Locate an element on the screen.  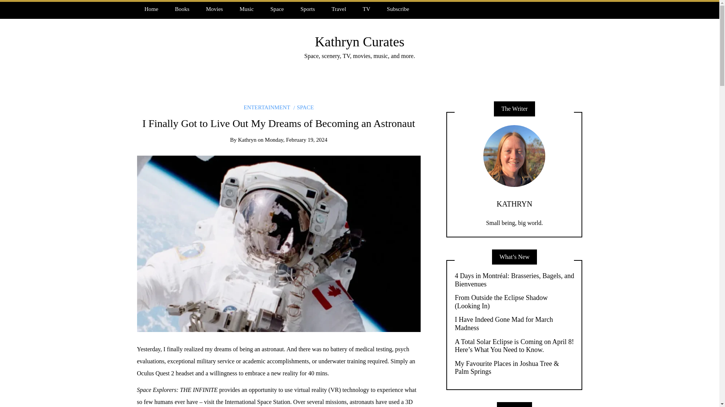
Home is located at coordinates (151, 9).